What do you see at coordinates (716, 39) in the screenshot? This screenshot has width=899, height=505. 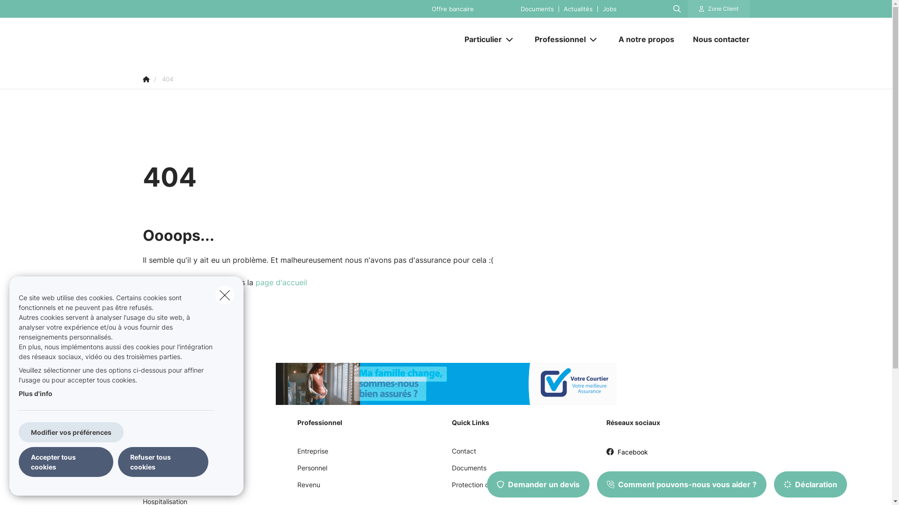 I see `Nous contacter` at bounding box center [716, 39].